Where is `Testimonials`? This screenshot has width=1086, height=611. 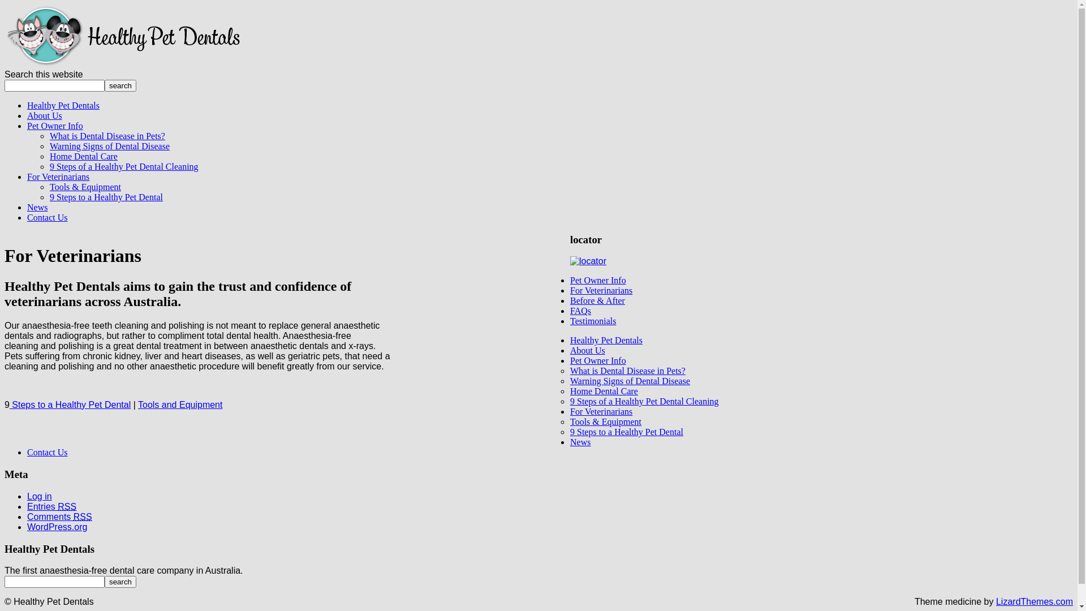 Testimonials is located at coordinates (593, 321).